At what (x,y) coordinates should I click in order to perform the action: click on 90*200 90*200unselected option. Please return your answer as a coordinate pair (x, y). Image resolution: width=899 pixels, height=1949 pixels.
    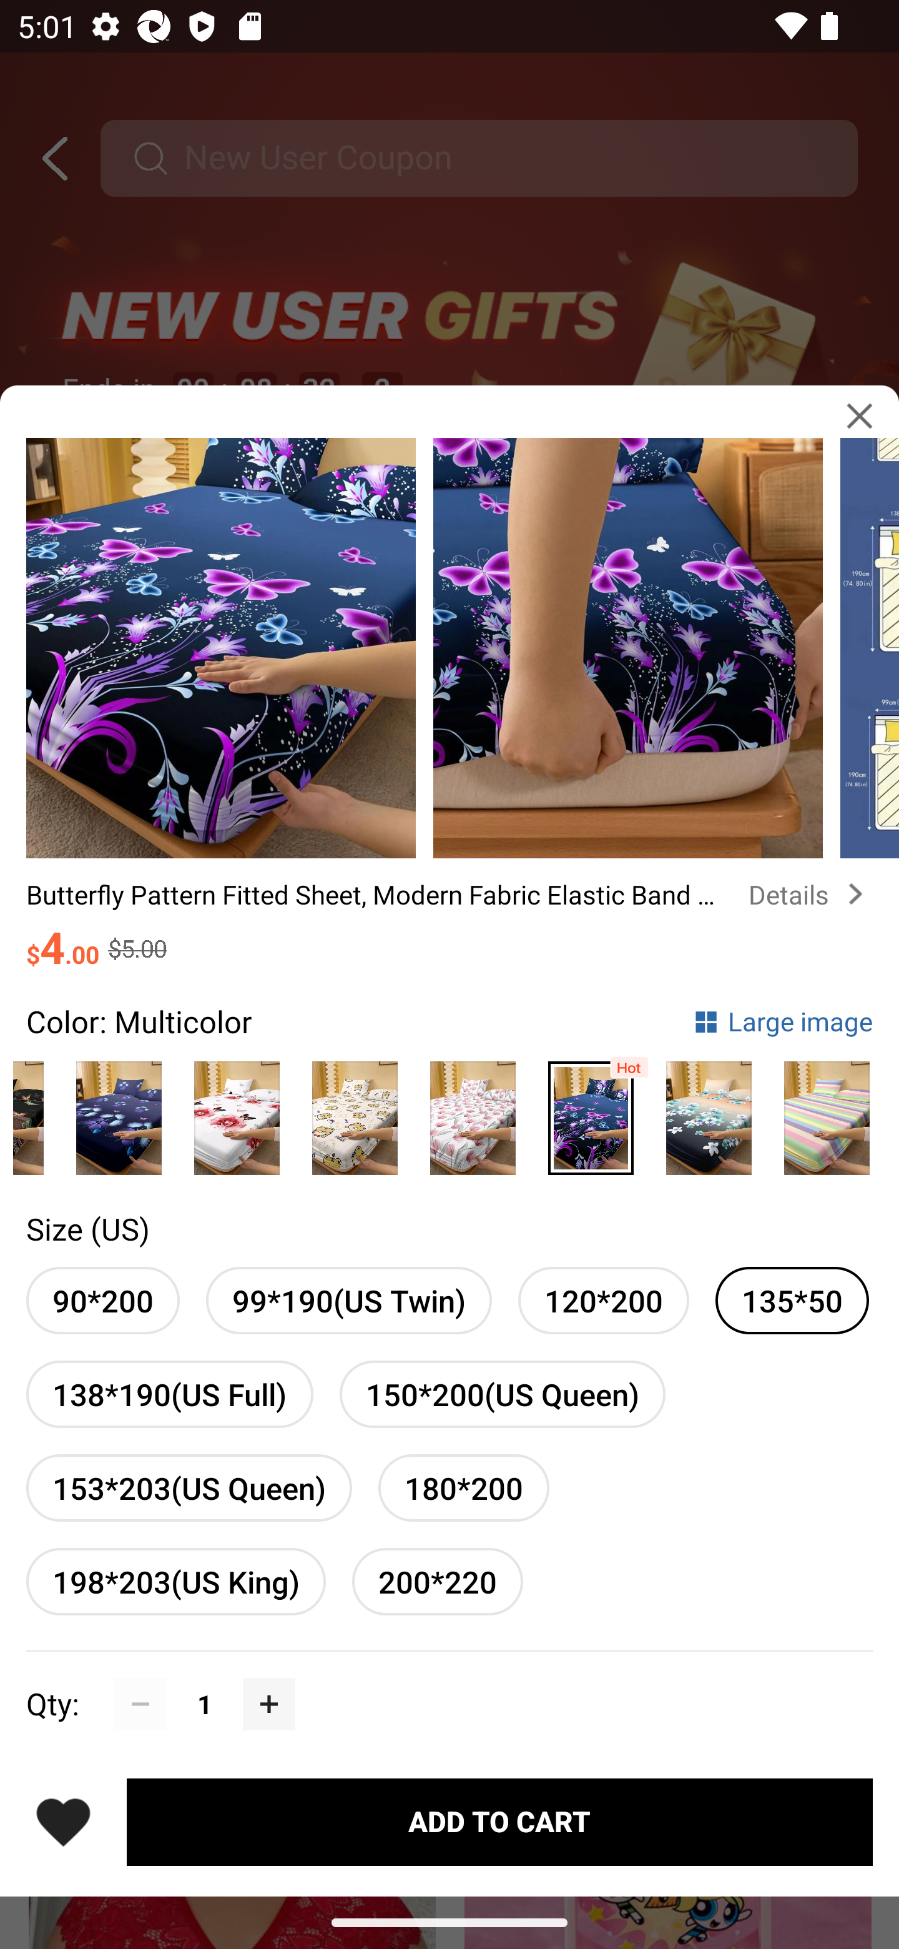
    Looking at the image, I should click on (102, 1301).